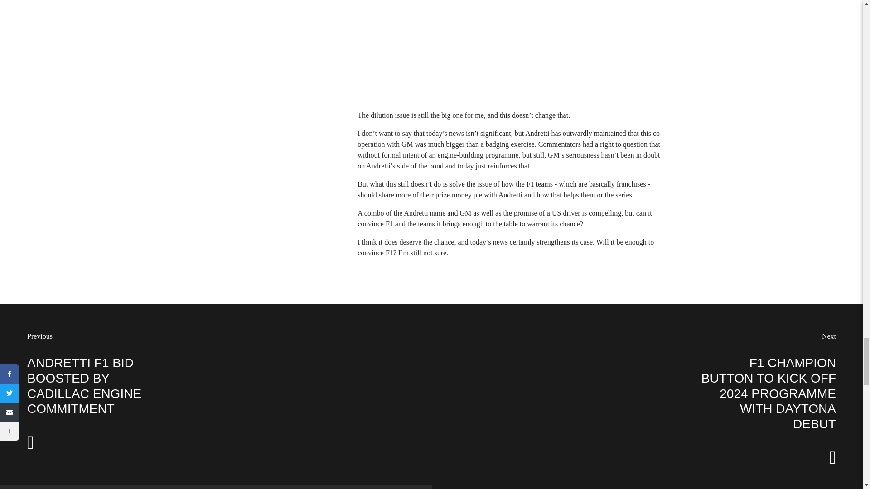 This screenshot has height=489, width=870. I want to click on ANDRETTI F1 BID BOOSTED BY CADILLAC ENGINE COMMITMENT, so click(84, 386).